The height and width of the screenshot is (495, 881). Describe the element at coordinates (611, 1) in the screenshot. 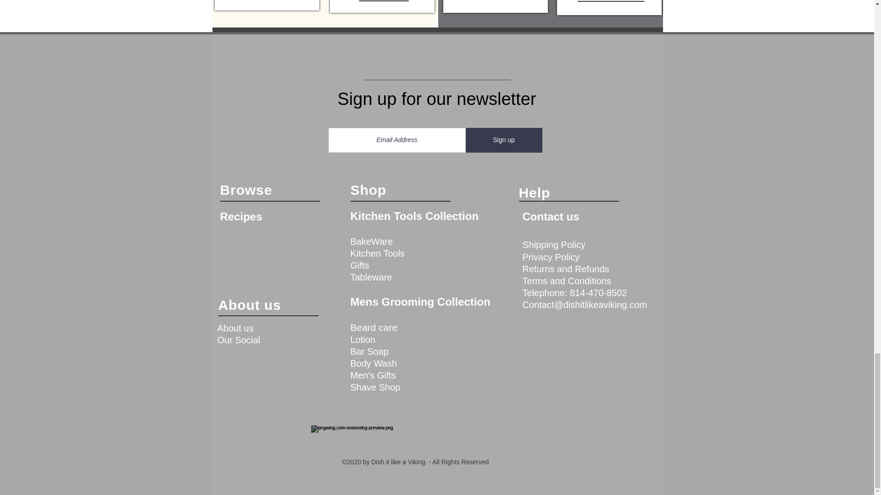

I see `Men's Gifts` at that location.